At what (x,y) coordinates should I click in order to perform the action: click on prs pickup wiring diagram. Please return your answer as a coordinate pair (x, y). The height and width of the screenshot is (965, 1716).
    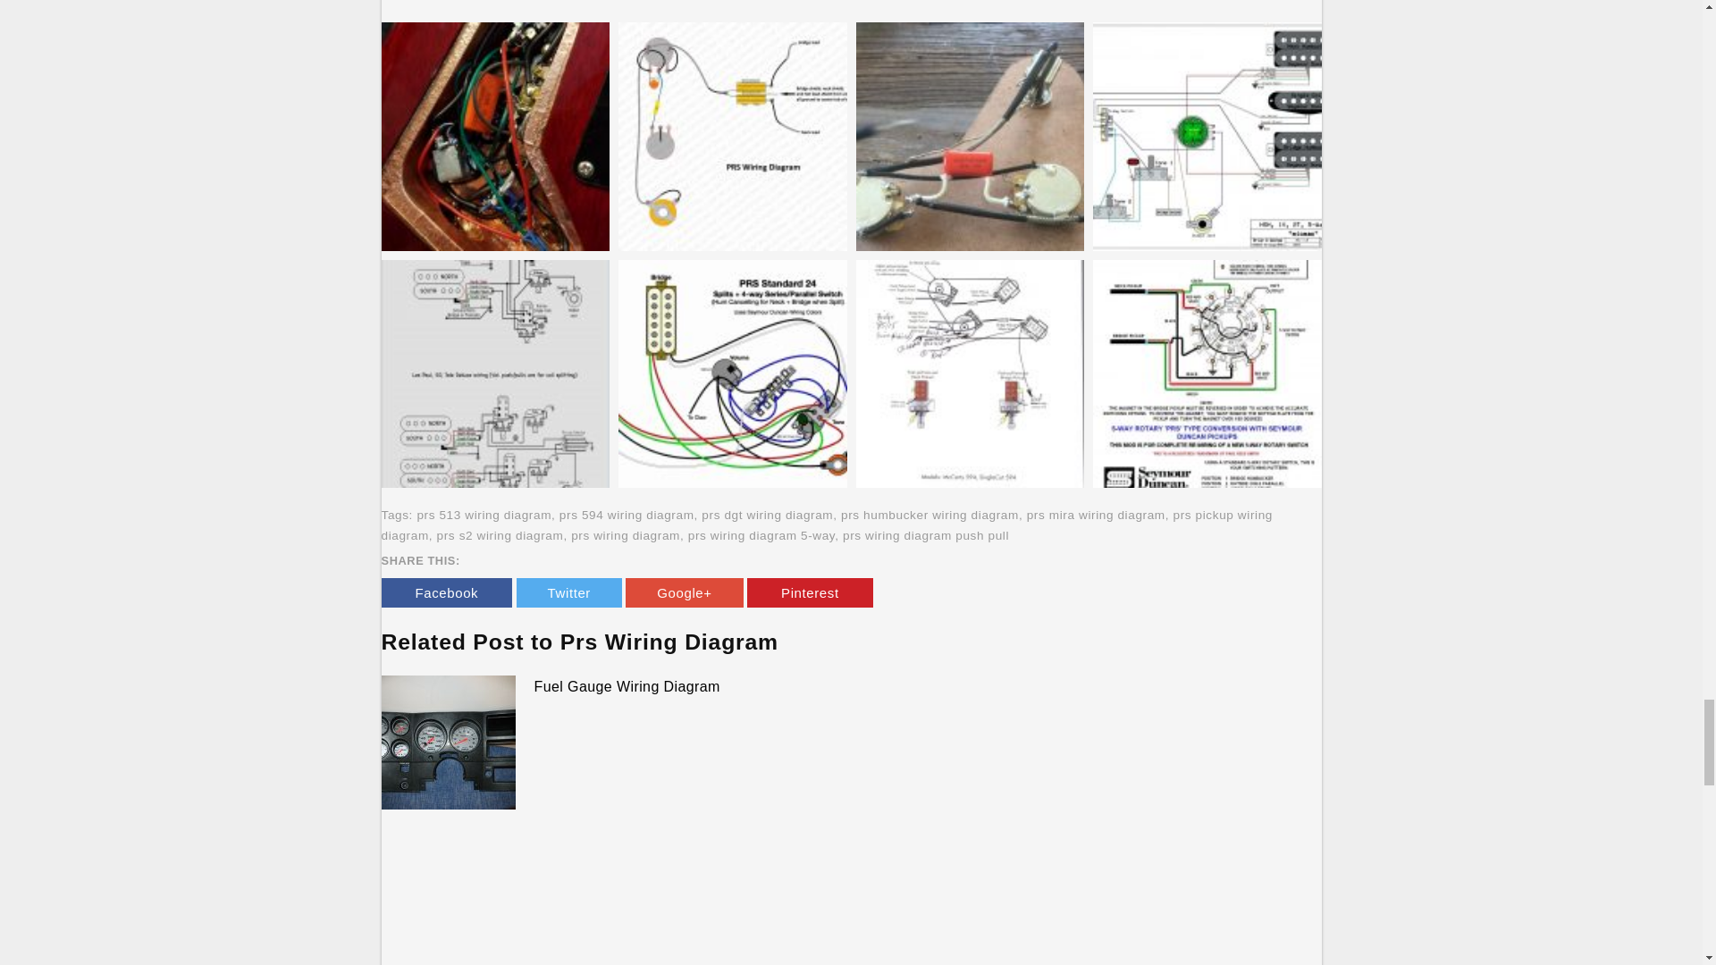
    Looking at the image, I should click on (826, 525).